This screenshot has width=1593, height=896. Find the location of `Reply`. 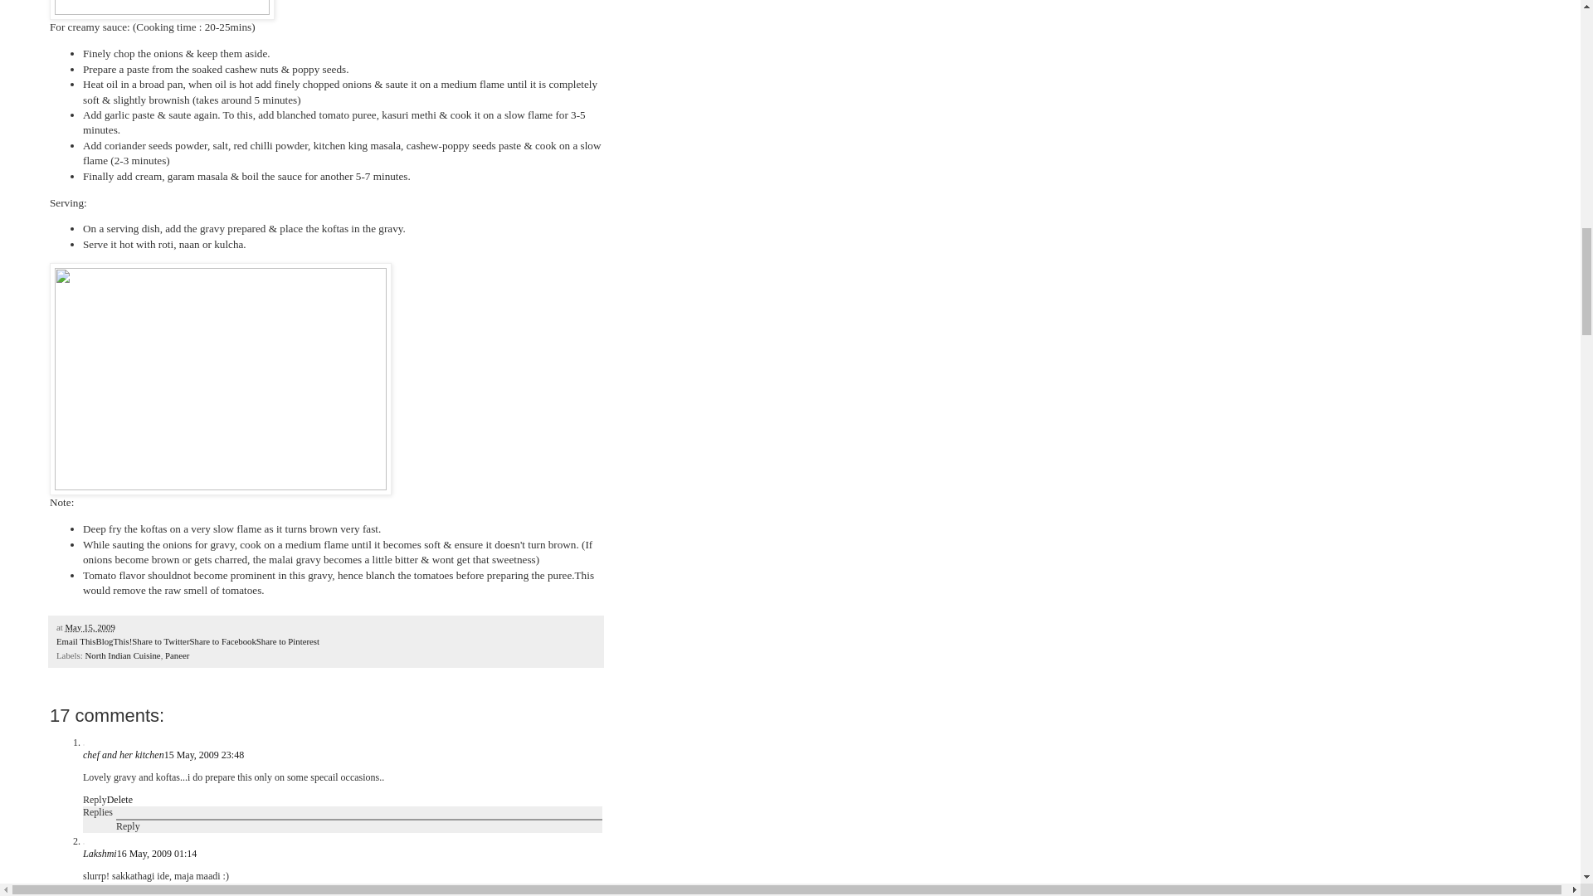

Reply is located at coordinates (95, 799).